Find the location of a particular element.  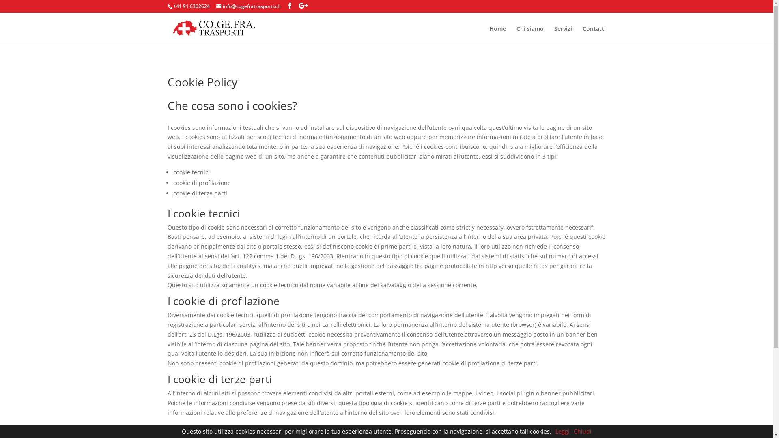

Servizi is located at coordinates (563, 36).